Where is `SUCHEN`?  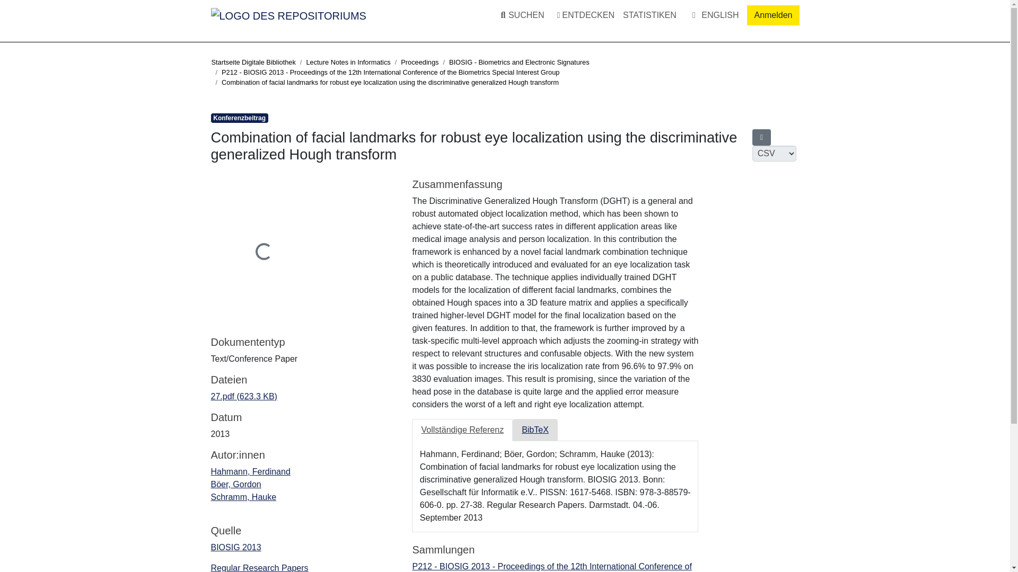 SUCHEN is located at coordinates (520, 15).